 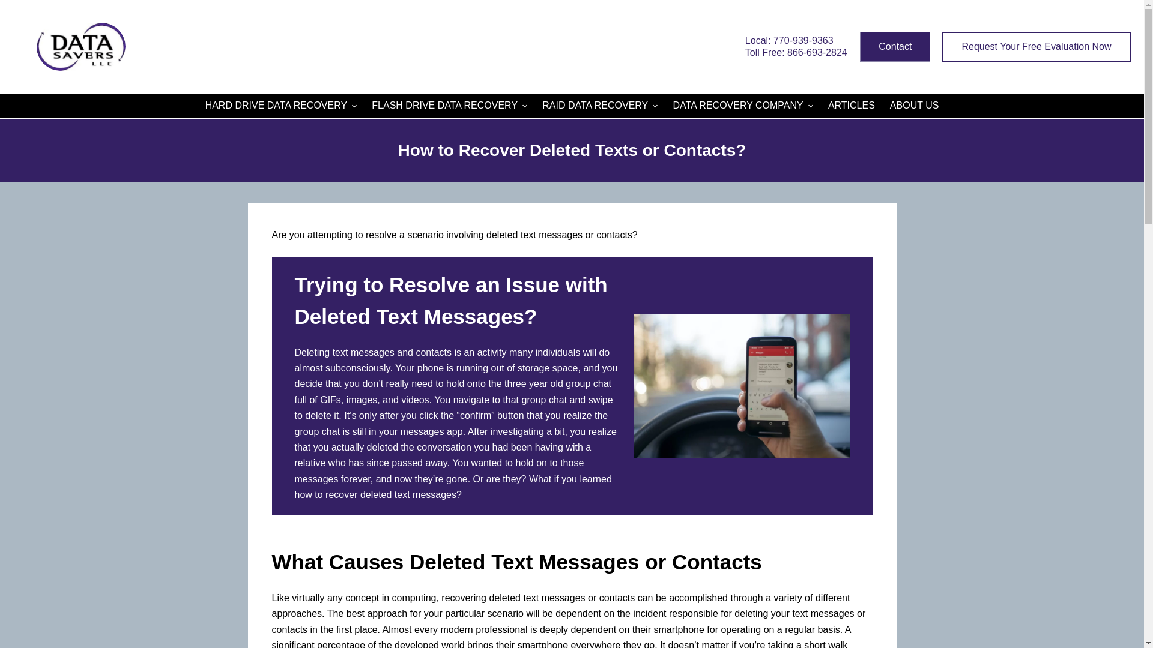 What do you see at coordinates (12, 6) in the screenshot?
I see `Skip to content` at bounding box center [12, 6].